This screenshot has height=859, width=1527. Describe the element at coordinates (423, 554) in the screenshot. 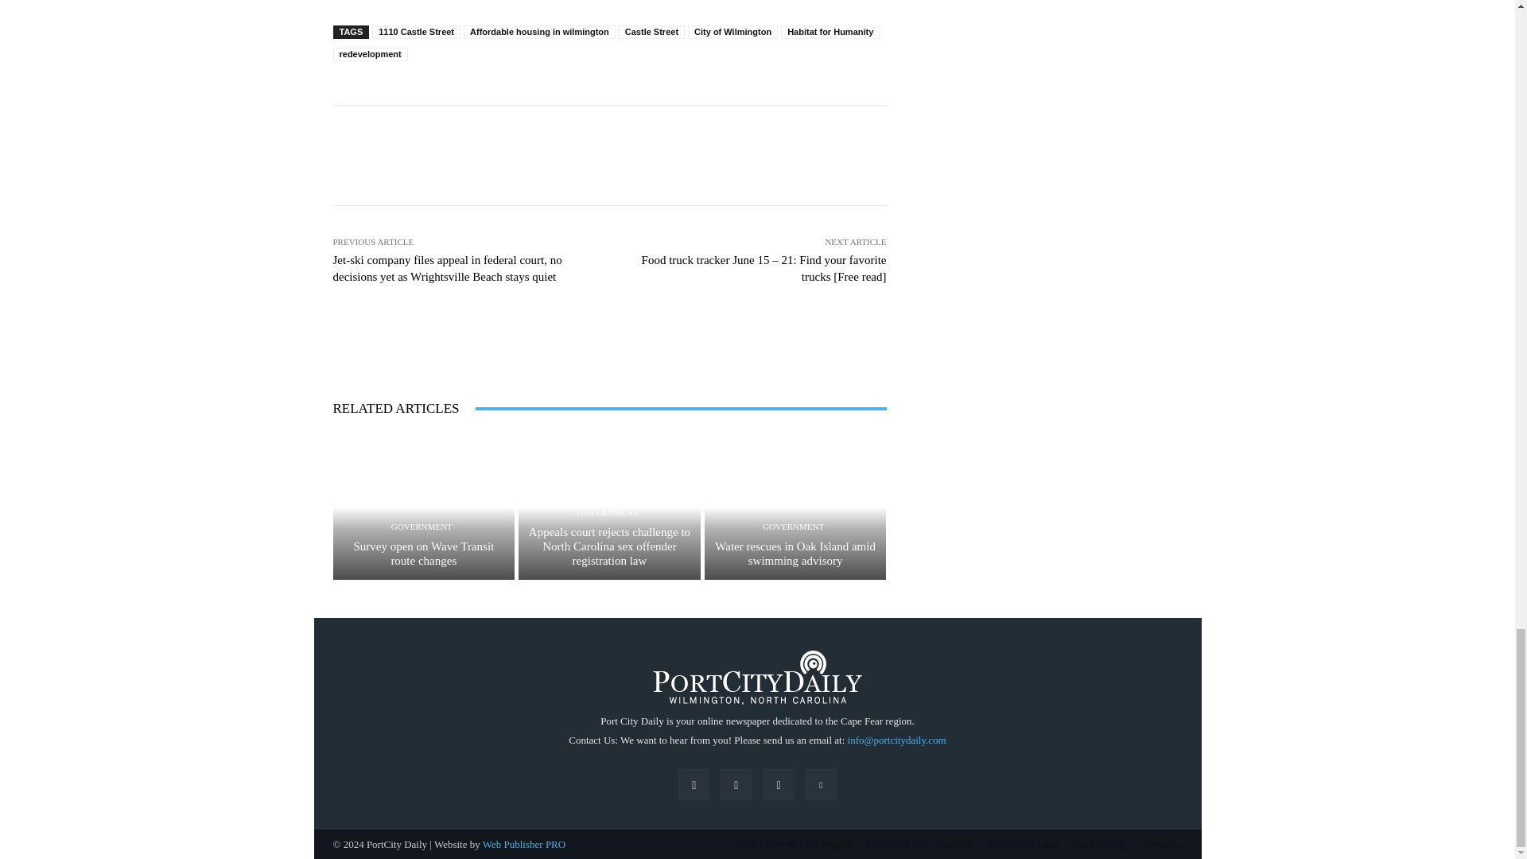

I see `Survey open on Wave Transit route changes` at that location.